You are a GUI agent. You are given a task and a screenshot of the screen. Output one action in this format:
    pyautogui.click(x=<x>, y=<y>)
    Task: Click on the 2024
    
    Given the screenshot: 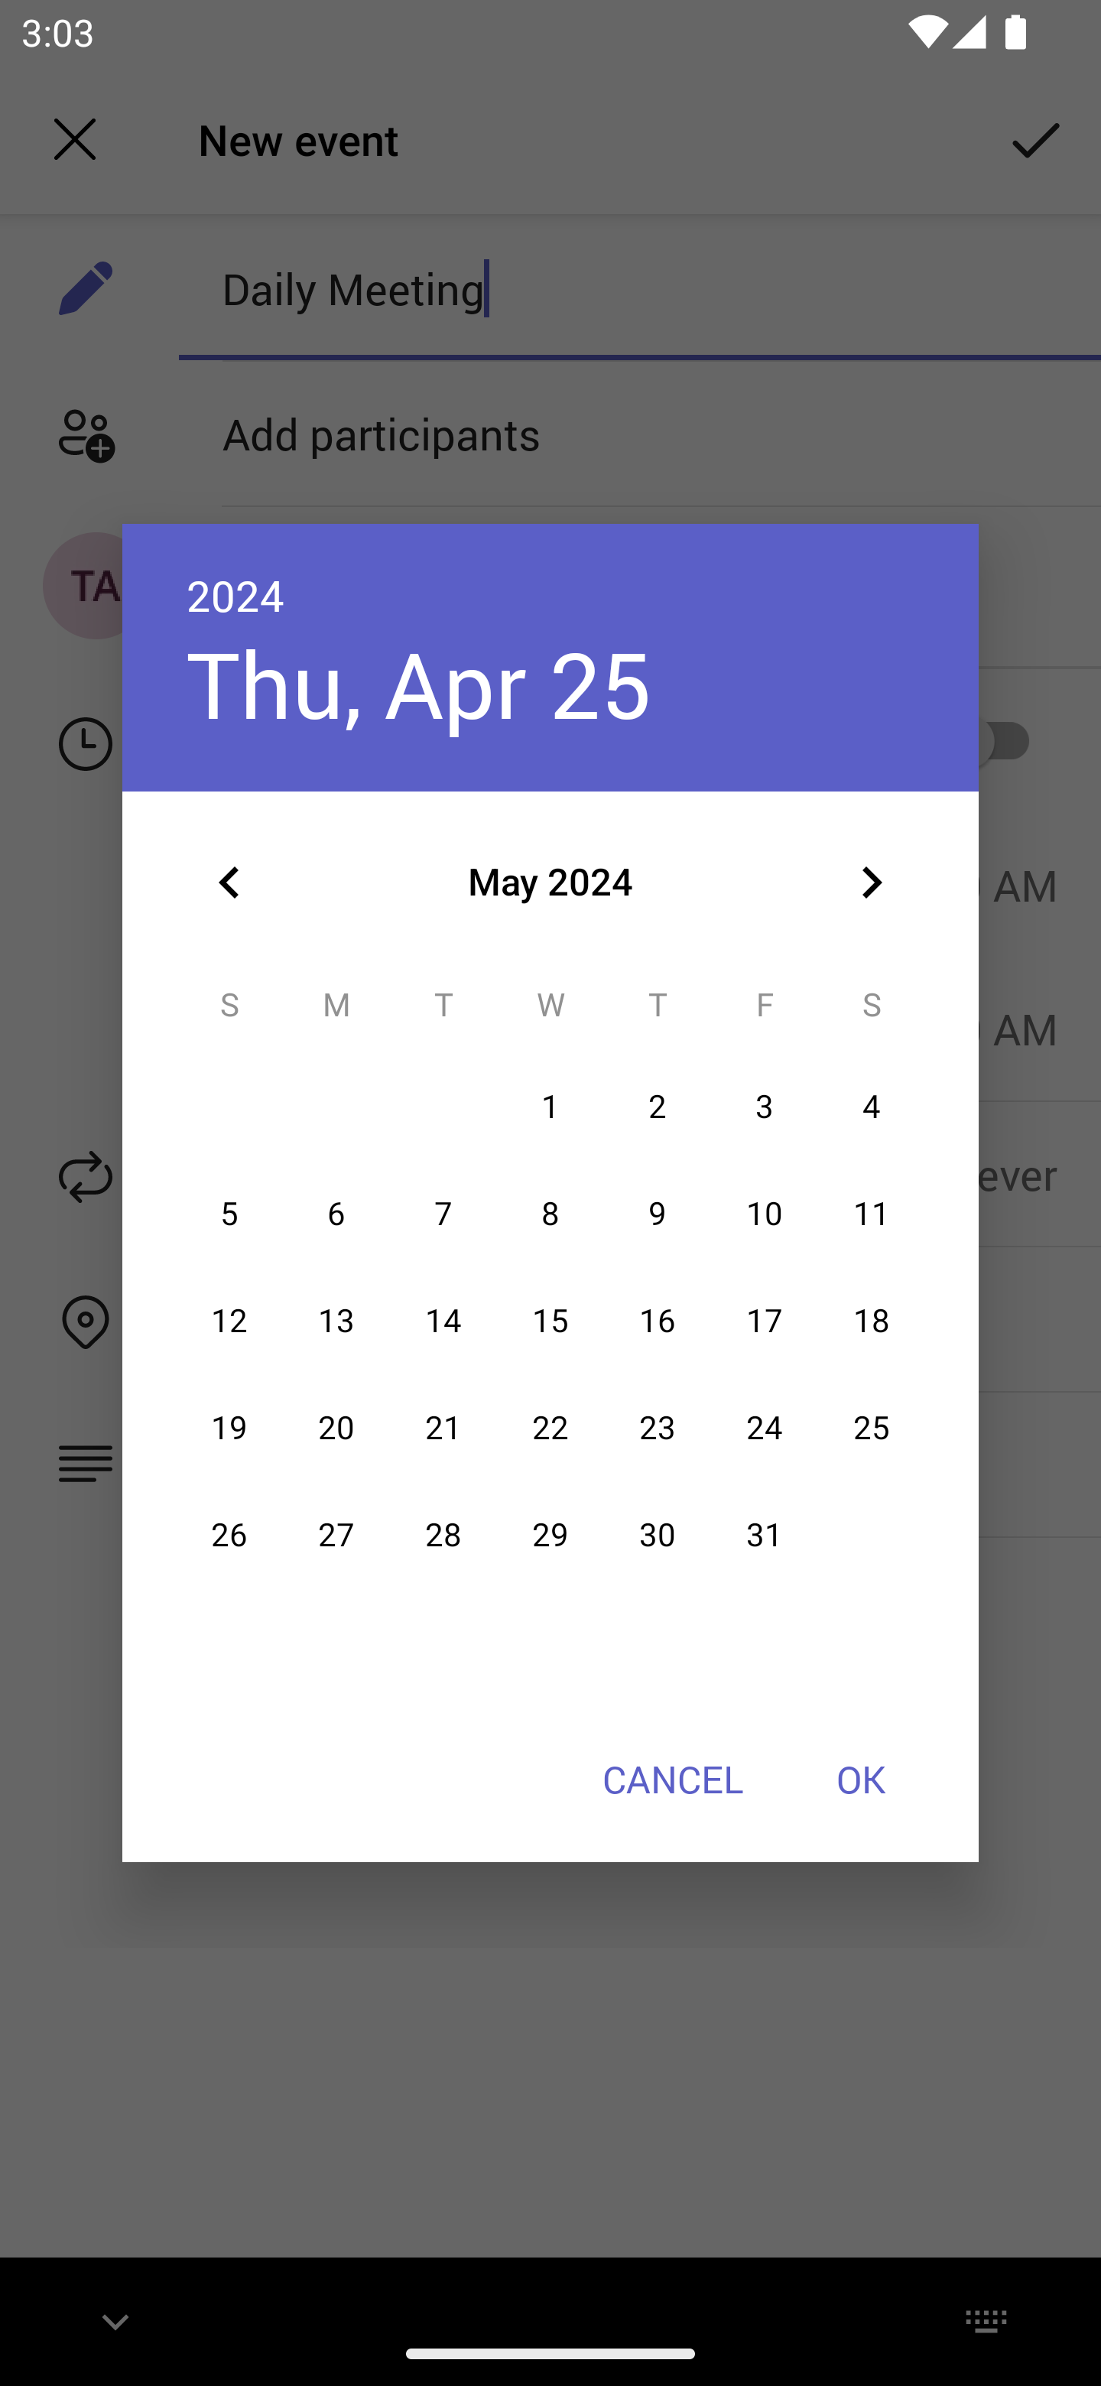 What is the action you would take?
    pyautogui.click(x=235, y=595)
    